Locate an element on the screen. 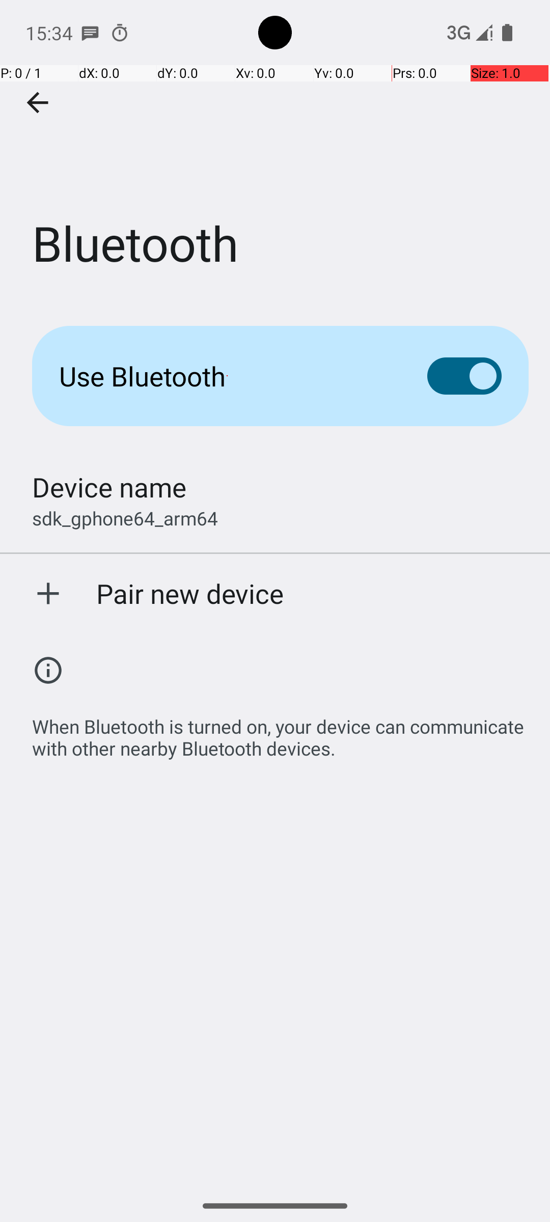 Image resolution: width=550 pixels, height=1222 pixels. Use Bluetooth is located at coordinates (227, 376).